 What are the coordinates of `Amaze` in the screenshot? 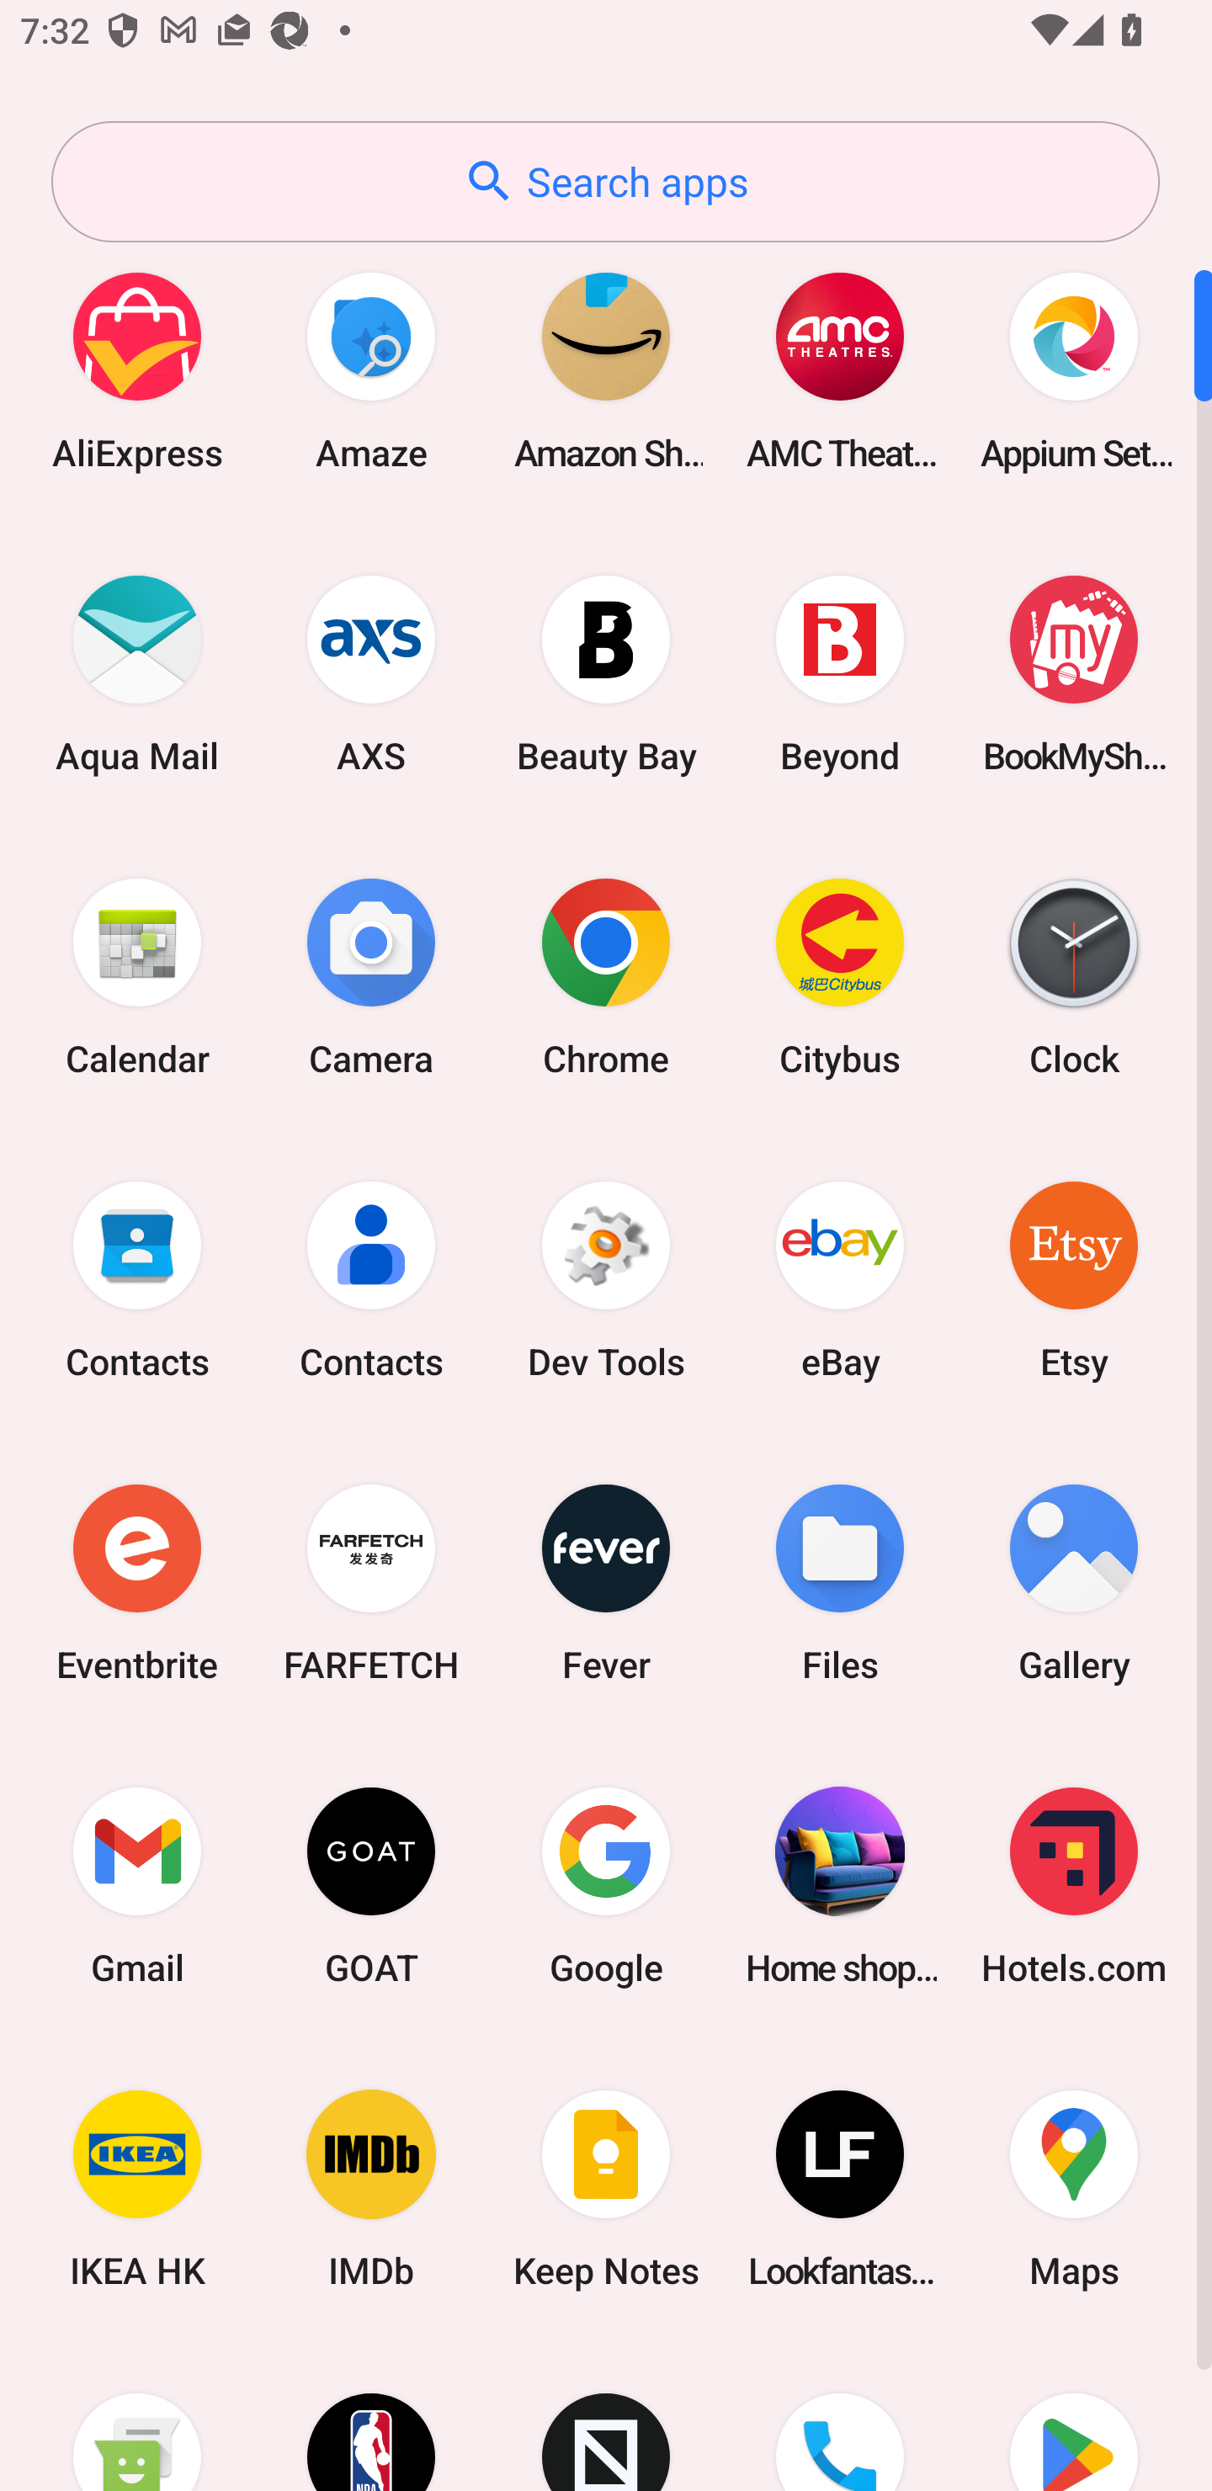 It's located at (371, 370).